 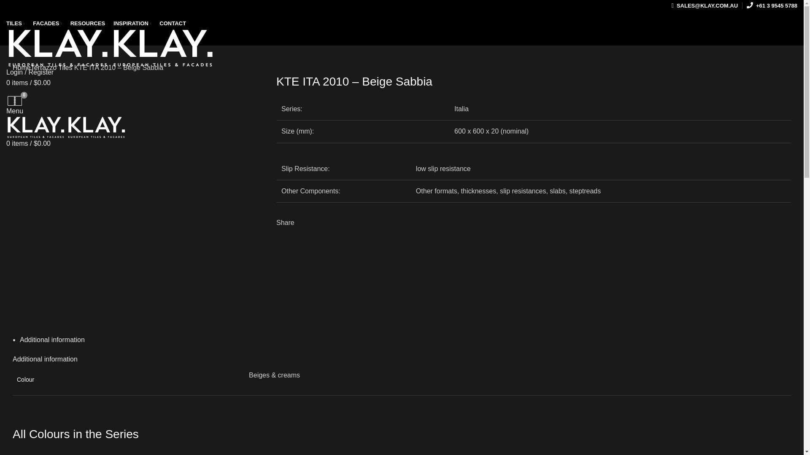 I want to click on Home, so click(x=22, y=67).